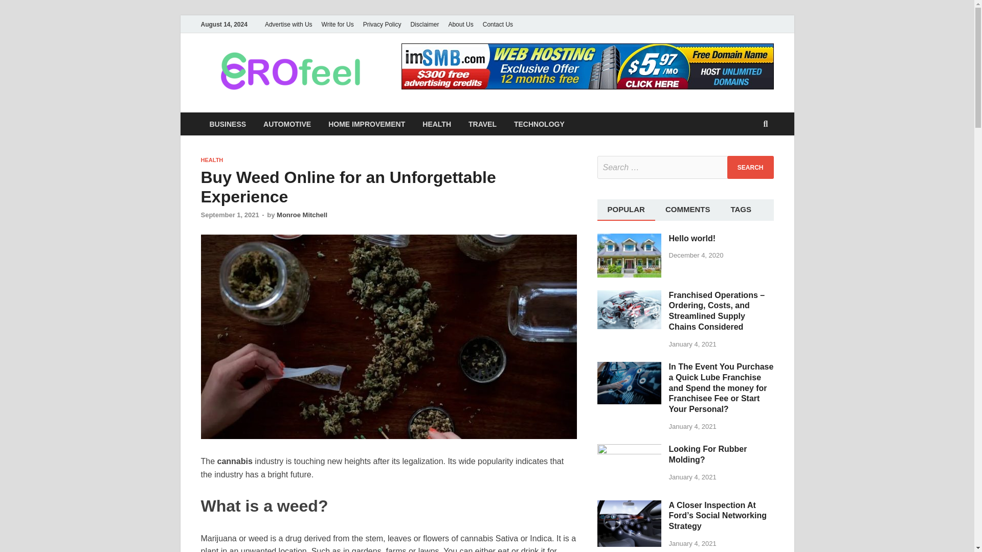 The height and width of the screenshot is (552, 982). I want to click on Disclaimer, so click(425, 24).